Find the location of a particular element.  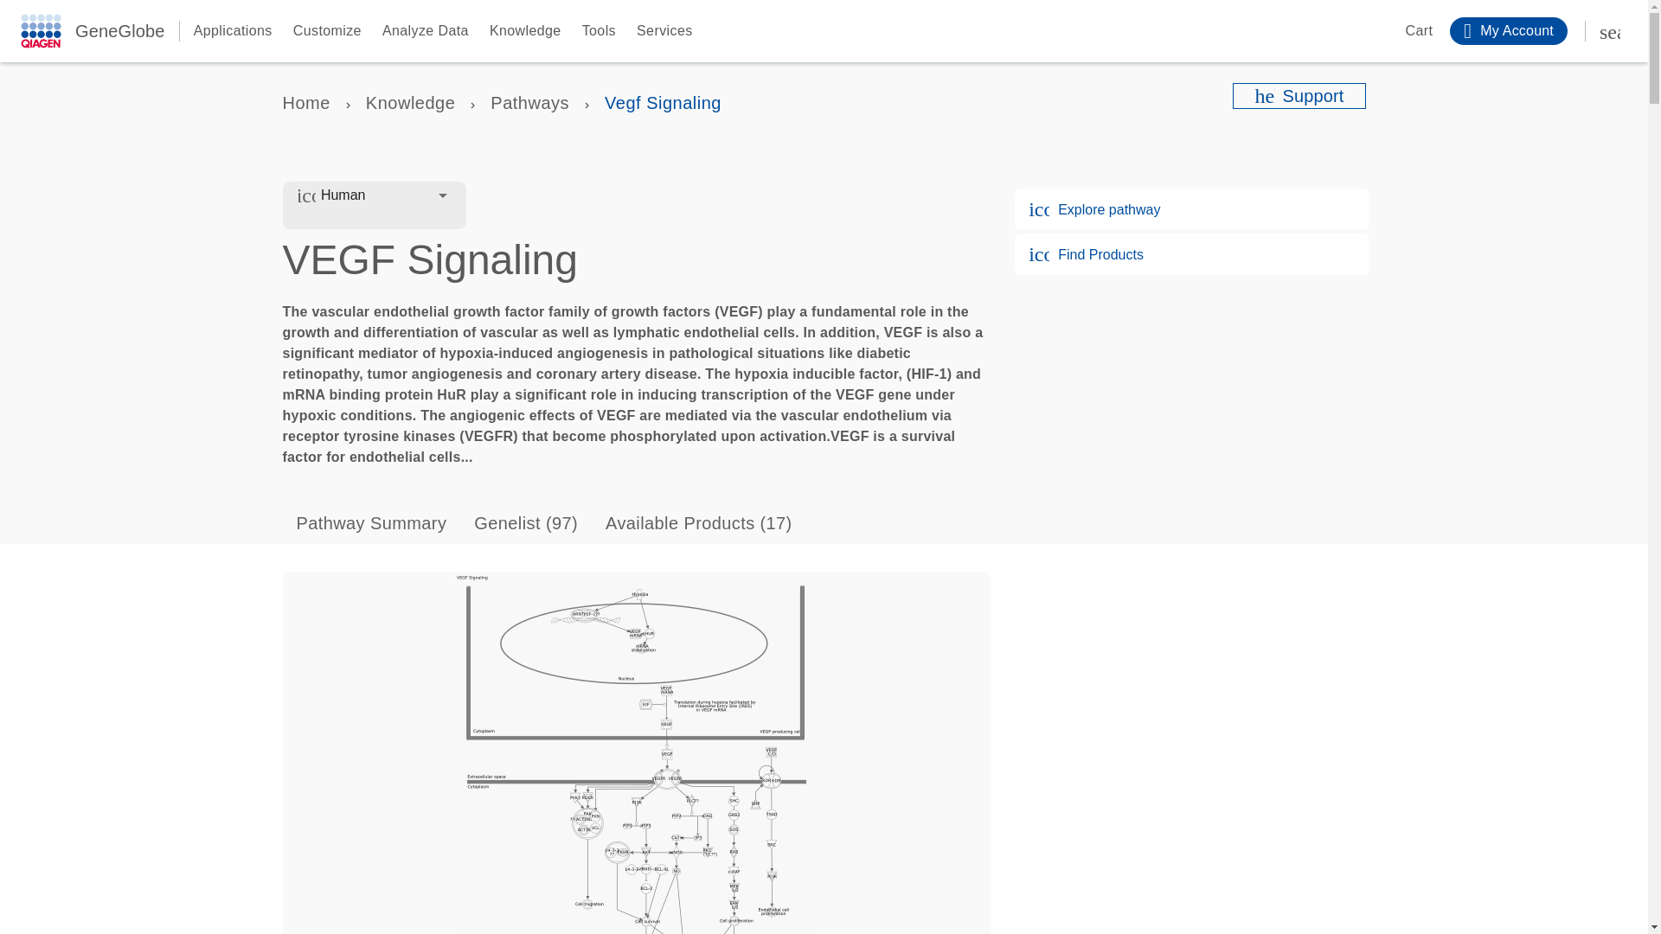

GeneGlobe is located at coordinates (119, 31).